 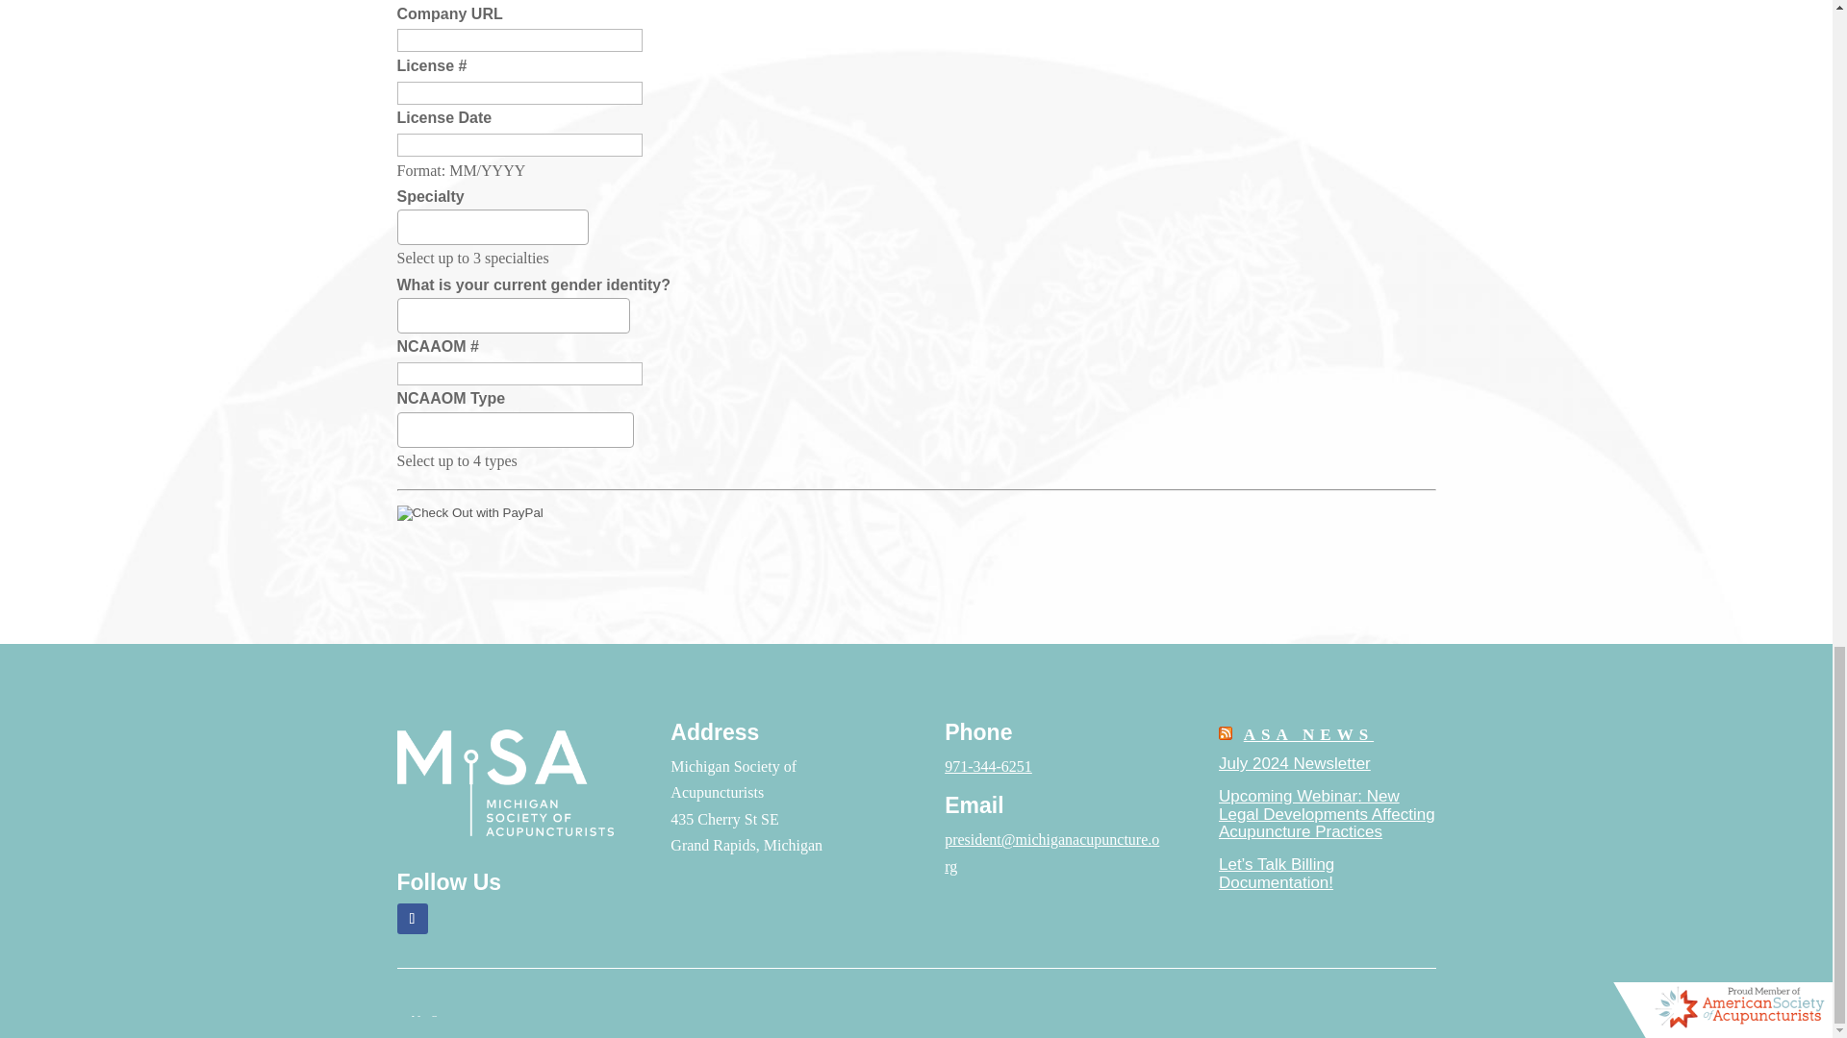 I want to click on Check Out with PayPal, so click(x=469, y=513).